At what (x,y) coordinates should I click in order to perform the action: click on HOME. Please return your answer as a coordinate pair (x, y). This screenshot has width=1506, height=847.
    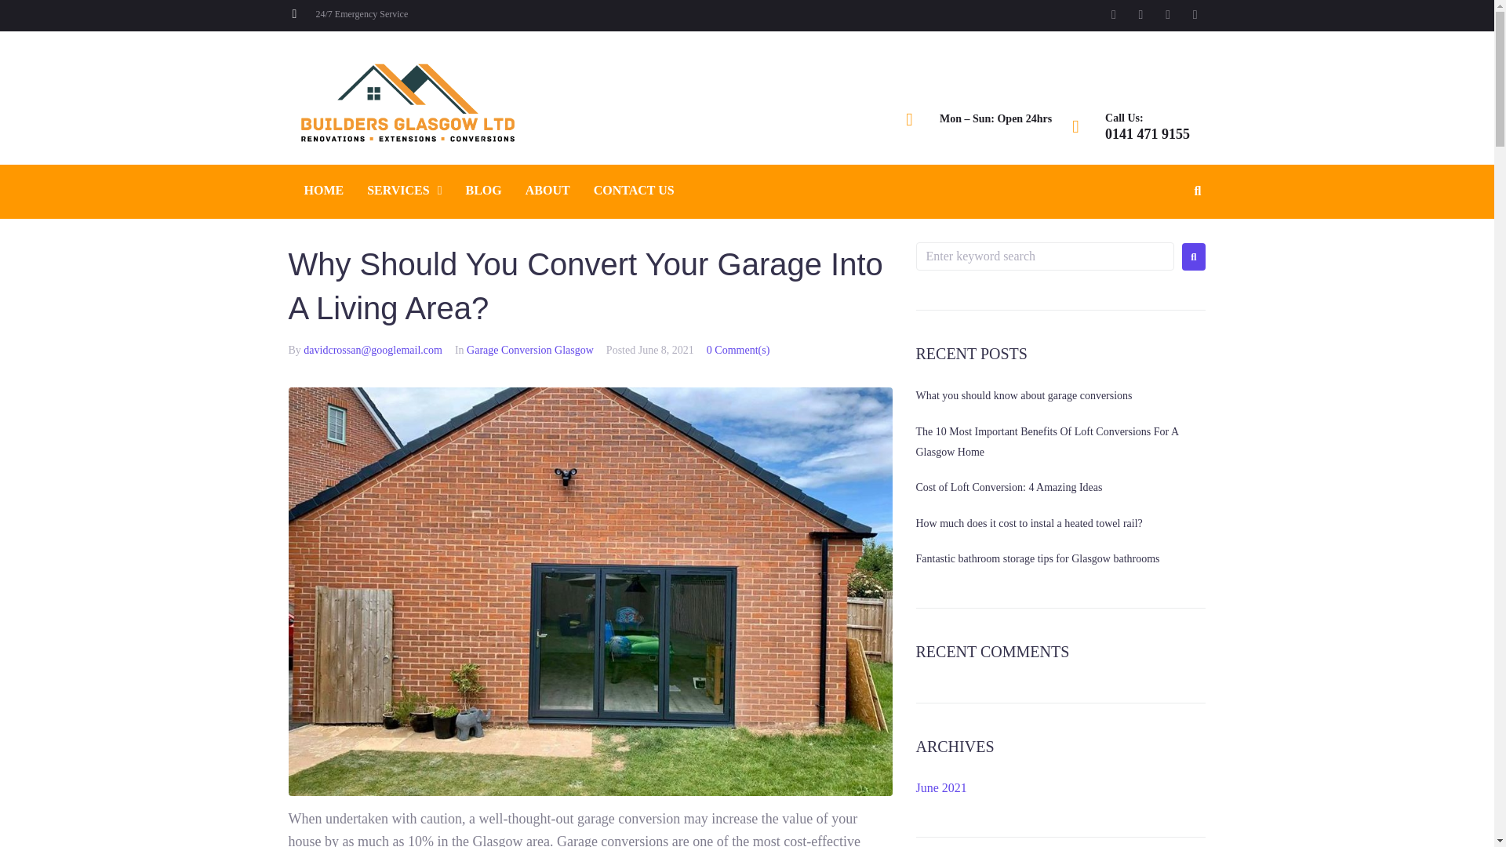
    Looking at the image, I should click on (323, 190).